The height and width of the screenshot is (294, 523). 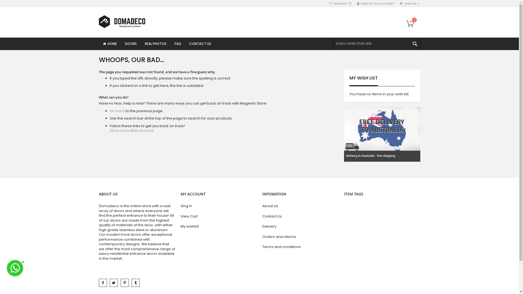 I want to click on Sing in, so click(x=218, y=206).